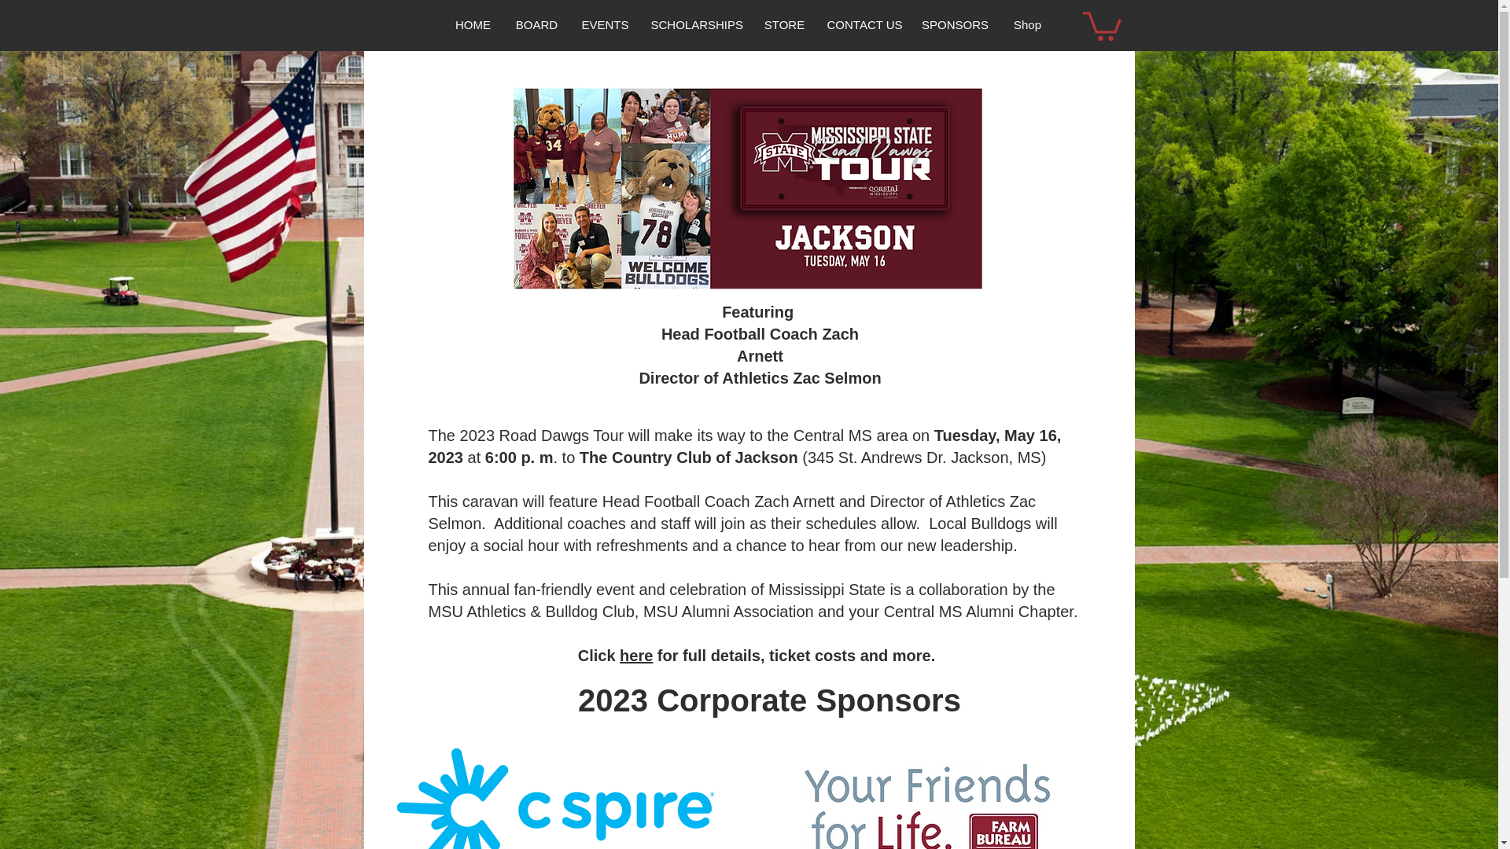 The image size is (1510, 849). What do you see at coordinates (696, 25) in the screenshot?
I see `SCHOLARSHIPS` at bounding box center [696, 25].